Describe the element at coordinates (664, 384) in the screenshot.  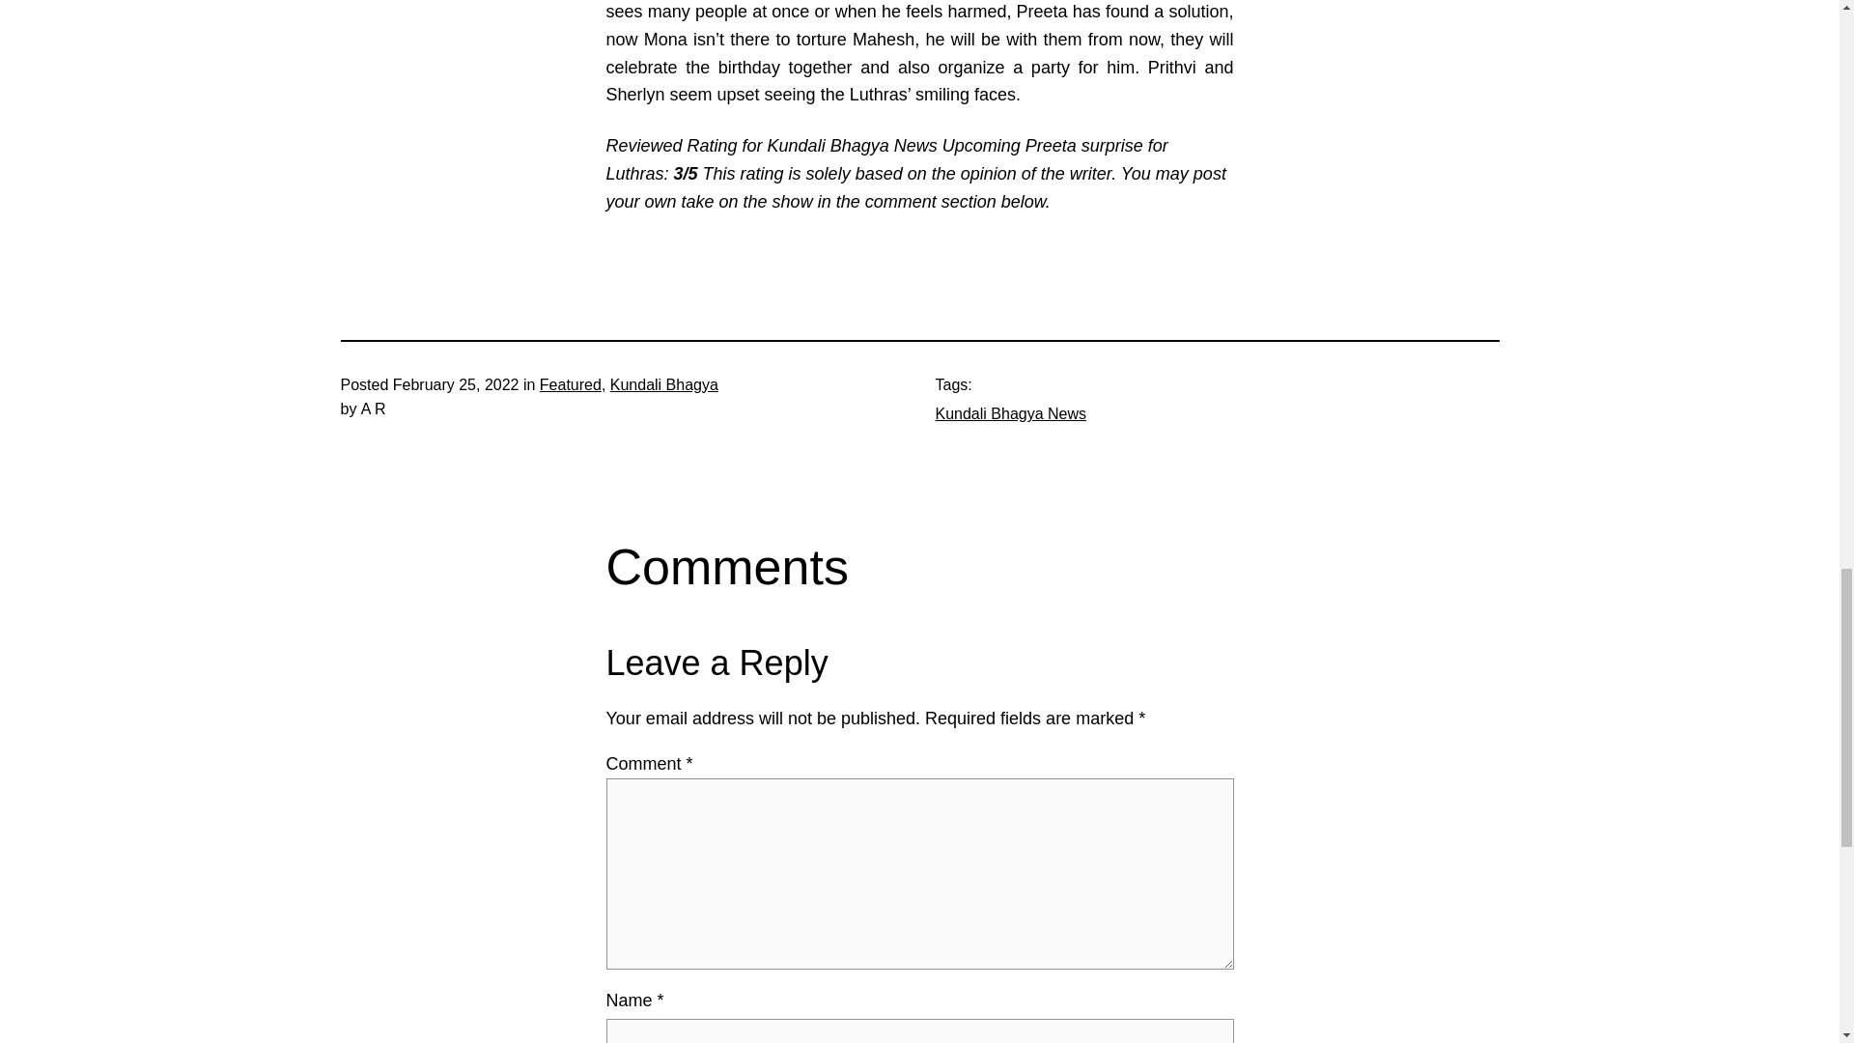
I see `Kundali Bhagya` at that location.